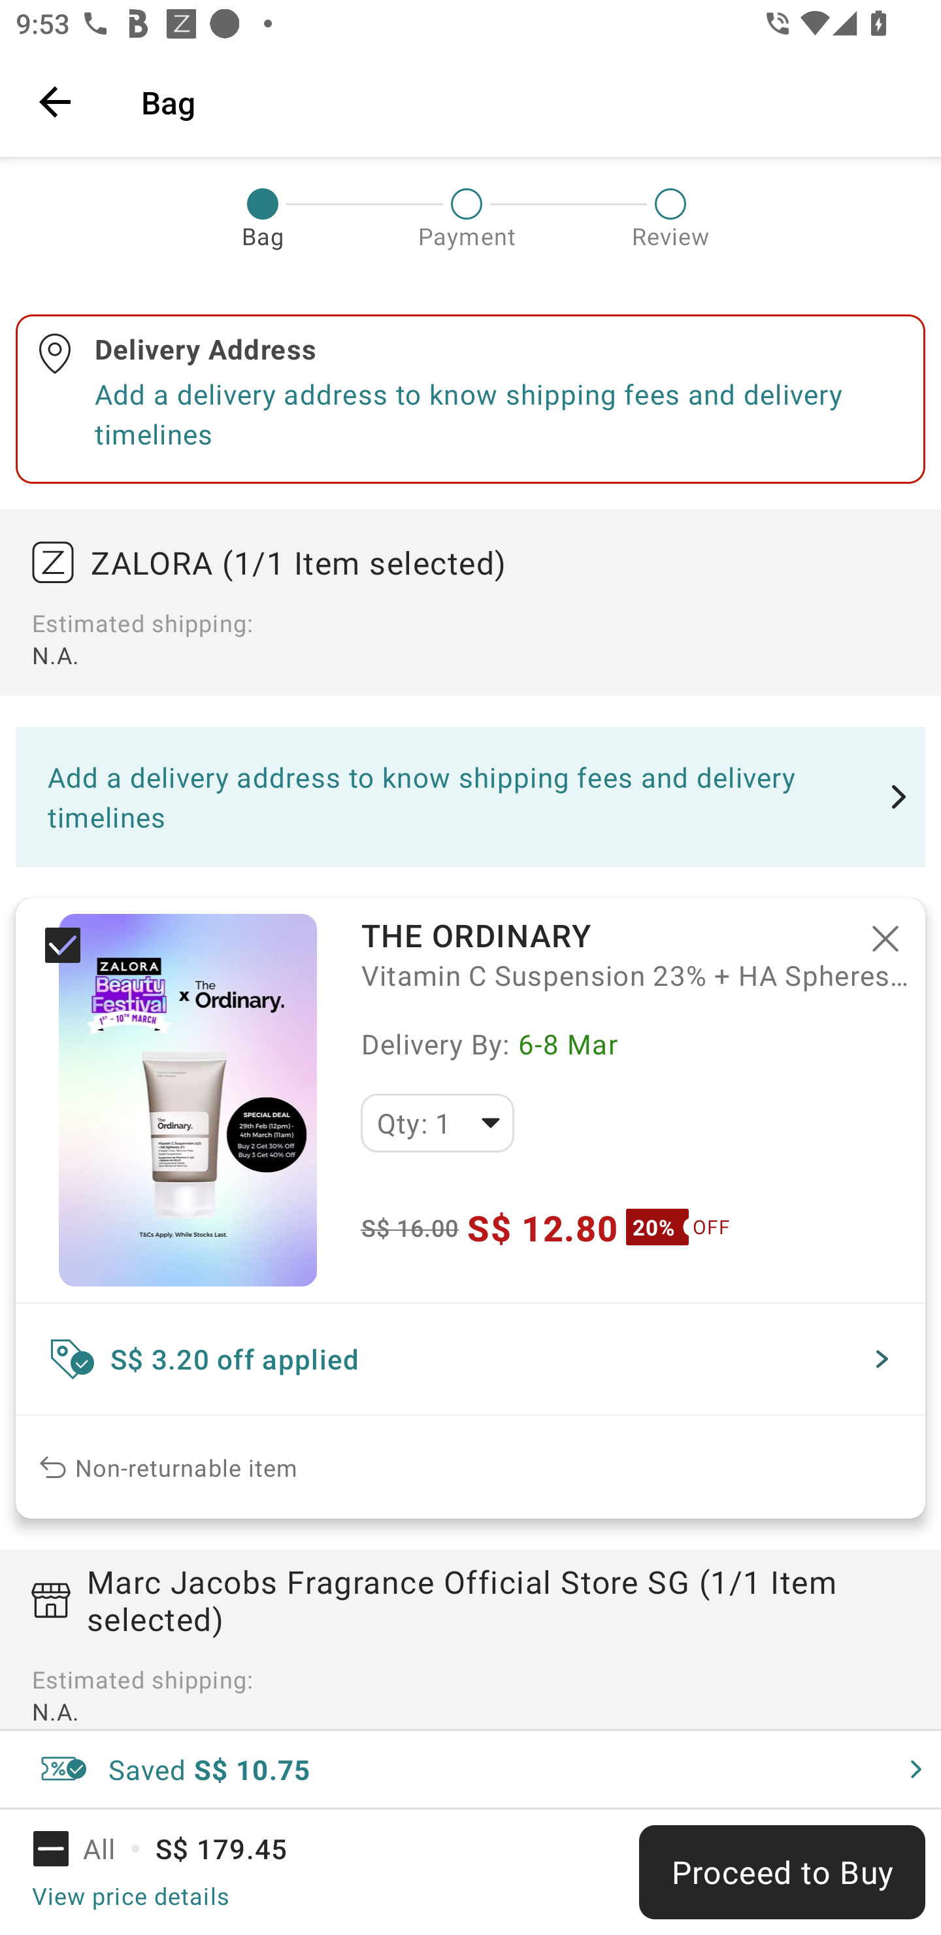 This screenshot has width=941, height=1935. Describe the element at coordinates (55, 101) in the screenshot. I see `Navigate up` at that location.